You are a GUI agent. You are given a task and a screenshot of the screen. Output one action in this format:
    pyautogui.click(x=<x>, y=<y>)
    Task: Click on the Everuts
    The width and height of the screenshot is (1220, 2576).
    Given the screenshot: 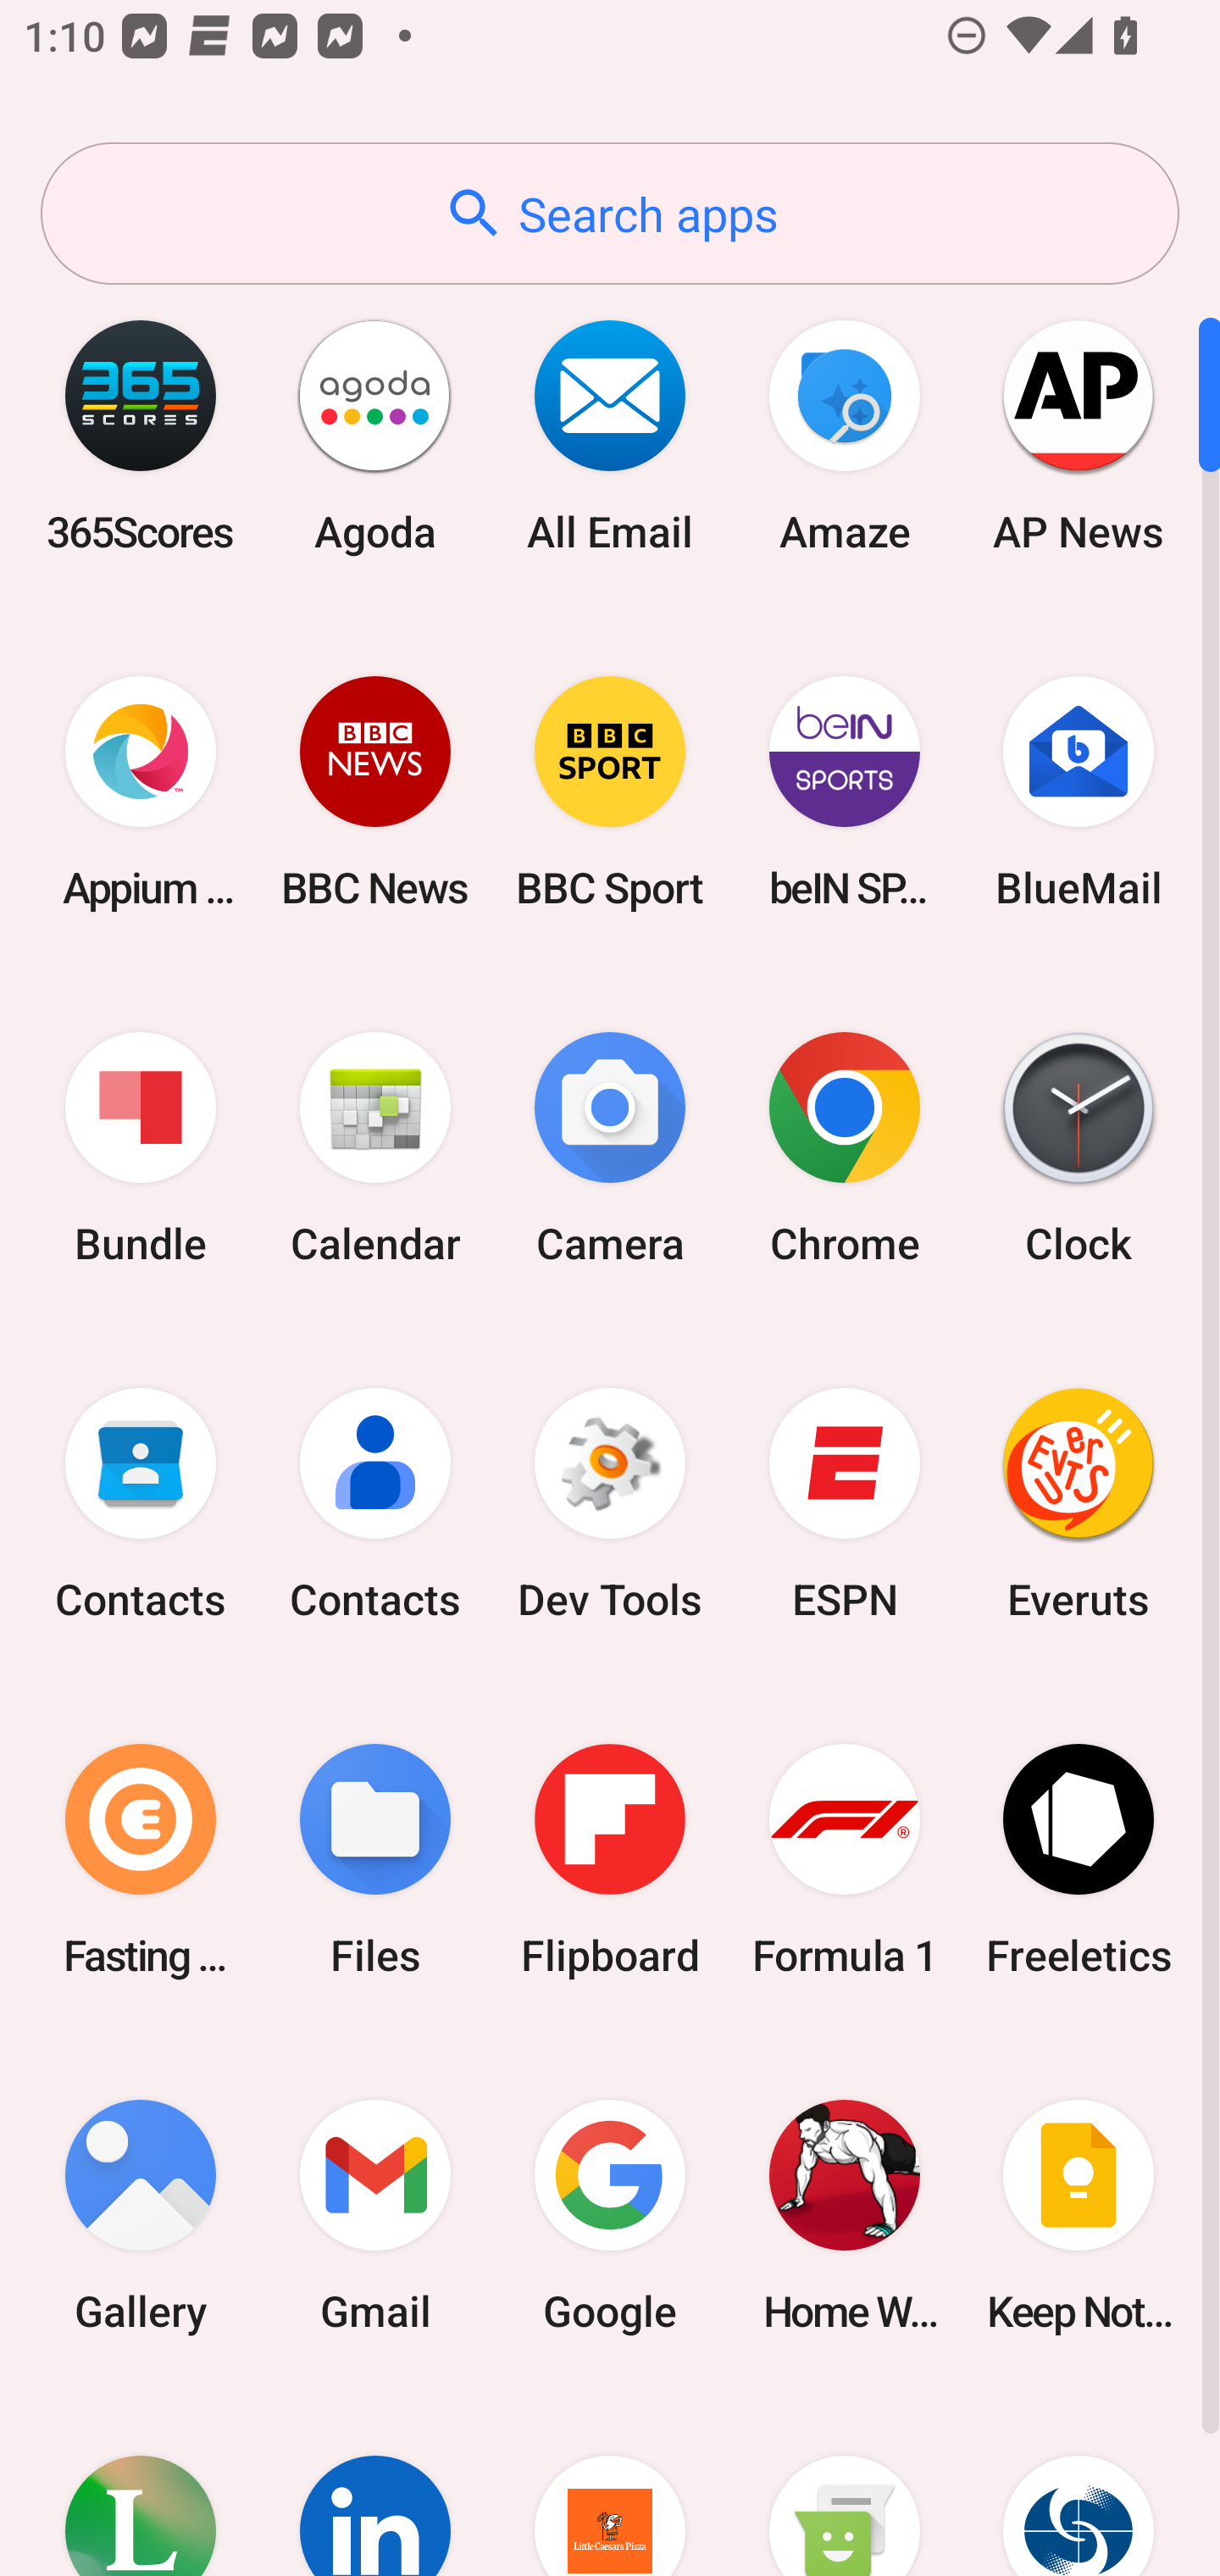 What is the action you would take?
    pyautogui.click(x=1079, y=1504)
    